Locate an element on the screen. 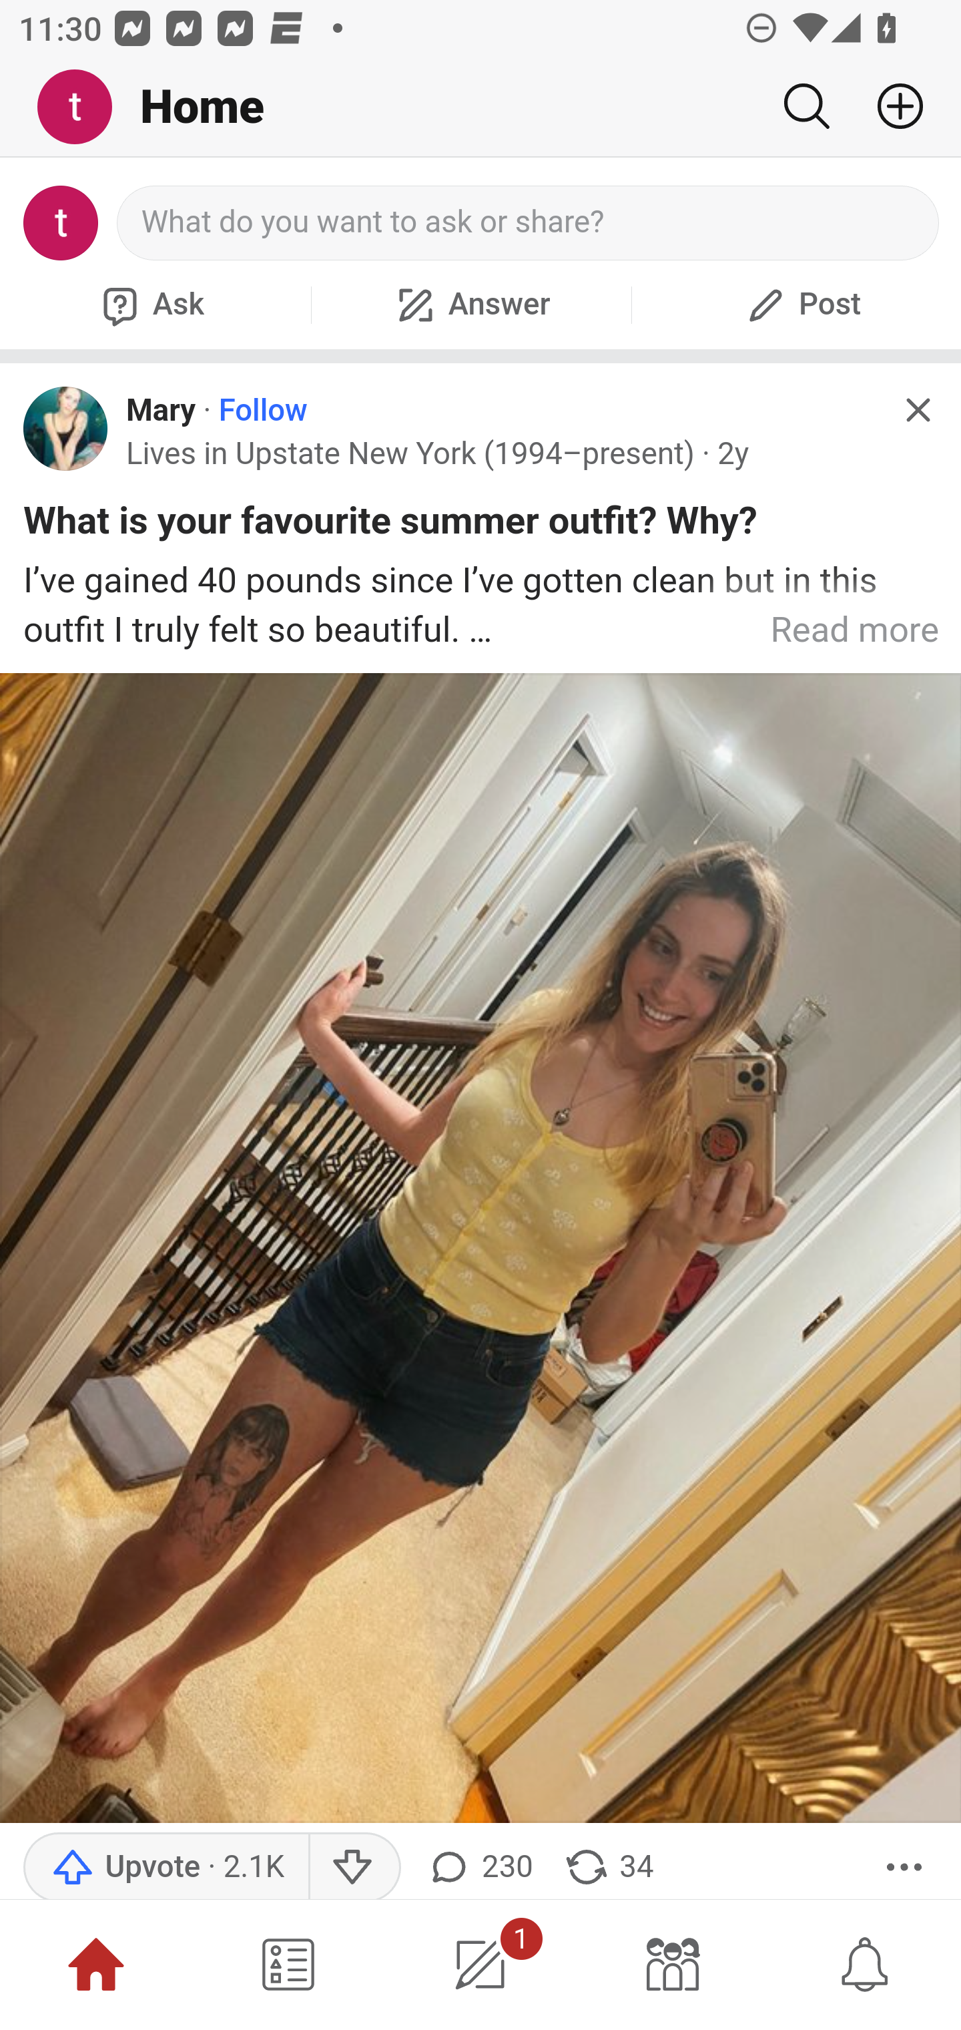 This screenshot has width=961, height=2030. Profile photo for Mary is located at coordinates (66, 428).